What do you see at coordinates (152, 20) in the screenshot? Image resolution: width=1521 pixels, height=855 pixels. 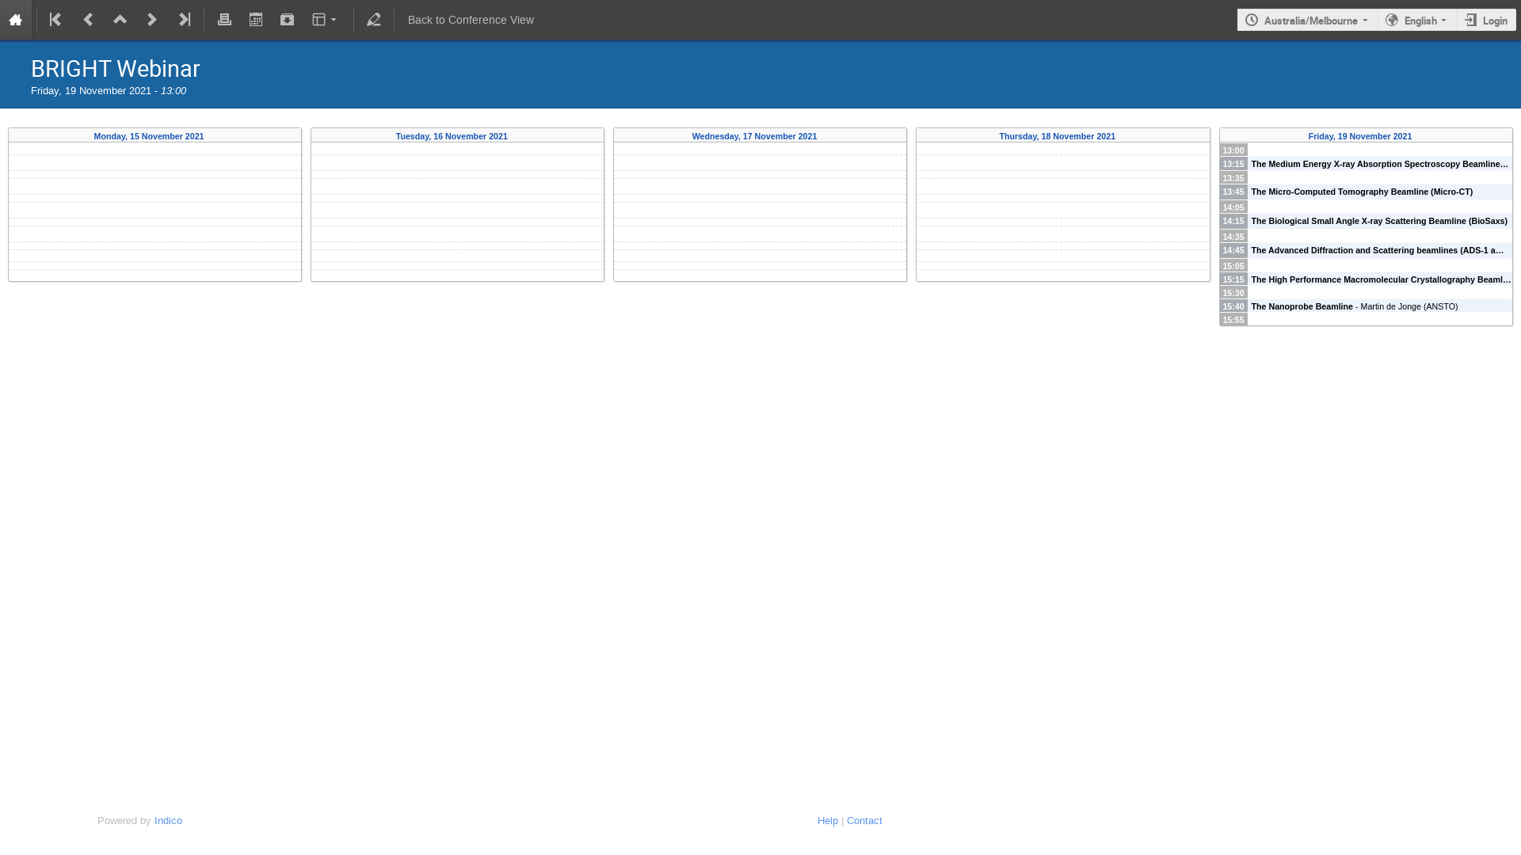 I see `Newer event` at bounding box center [152, 20].